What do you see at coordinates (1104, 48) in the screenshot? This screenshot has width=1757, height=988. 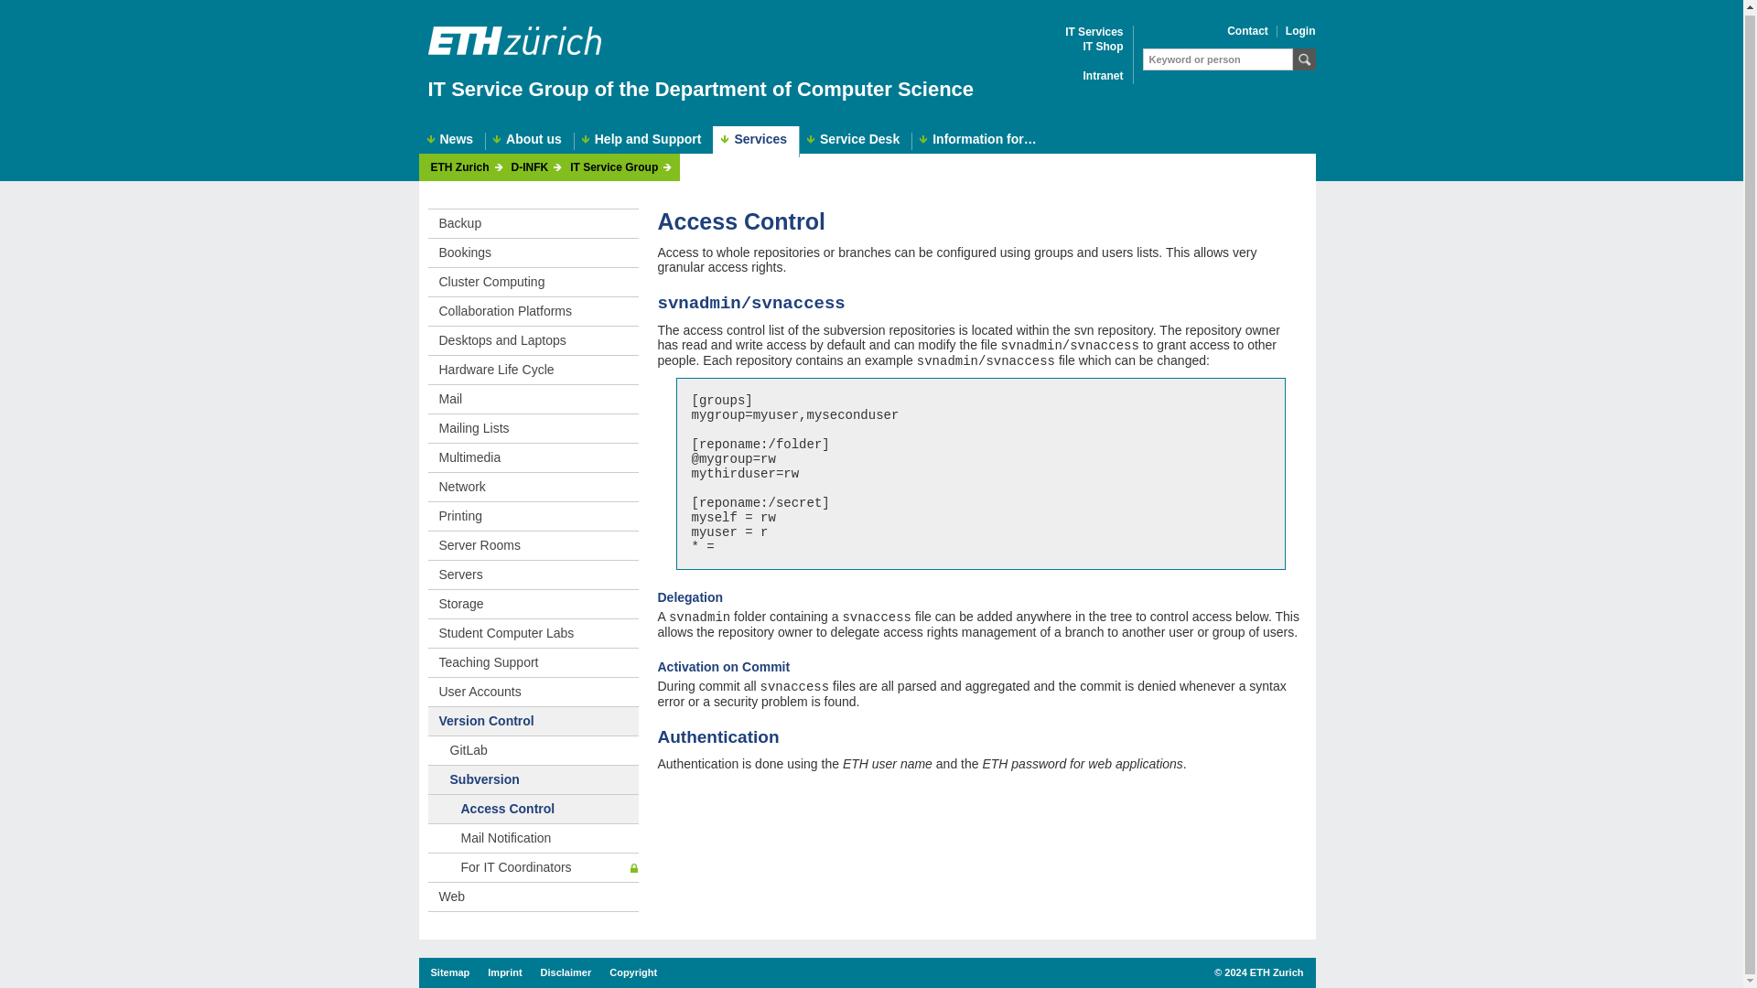 I see `IT Shop` at bounding box center [1104, 48].